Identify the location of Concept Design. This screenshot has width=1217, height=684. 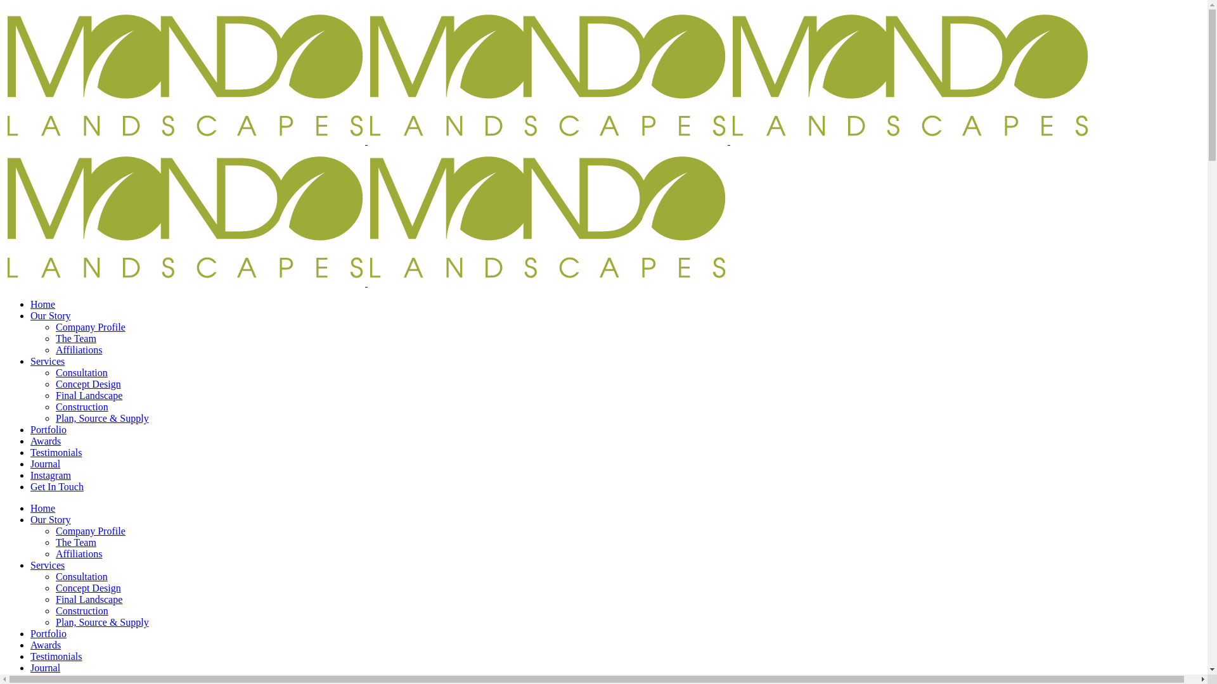
(89, 588).